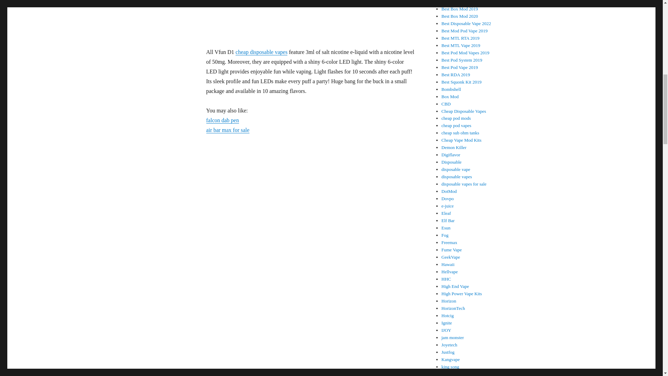 Image resolution: width=668 pixels, height=376 pixels. Describe the element at coordinates (310, 19) in the screenshot. I see `vfun vape for sale` at that location.